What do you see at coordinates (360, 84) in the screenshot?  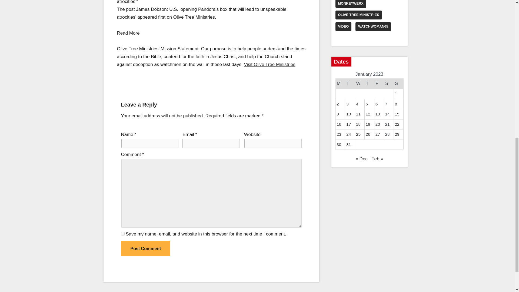 I see `Wednesday` at bounding box center [360, 84].